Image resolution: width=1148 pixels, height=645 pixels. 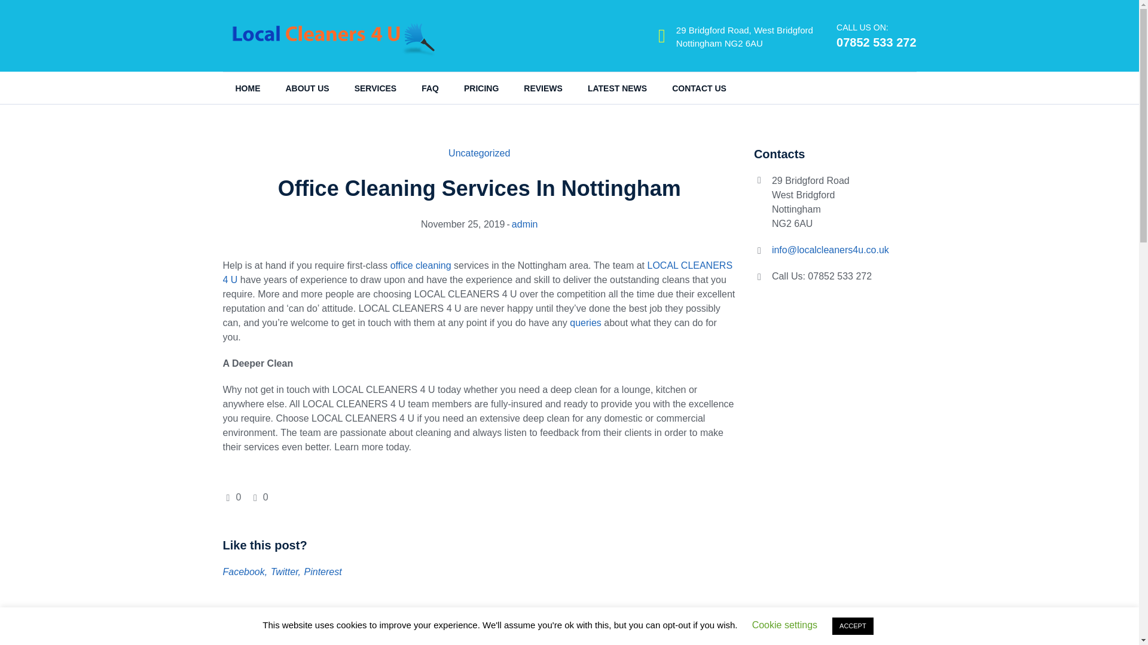 What do you see at coordinates (481, 88) in the screenshot?
I see `PRICING` at bounding box center [481, 88].